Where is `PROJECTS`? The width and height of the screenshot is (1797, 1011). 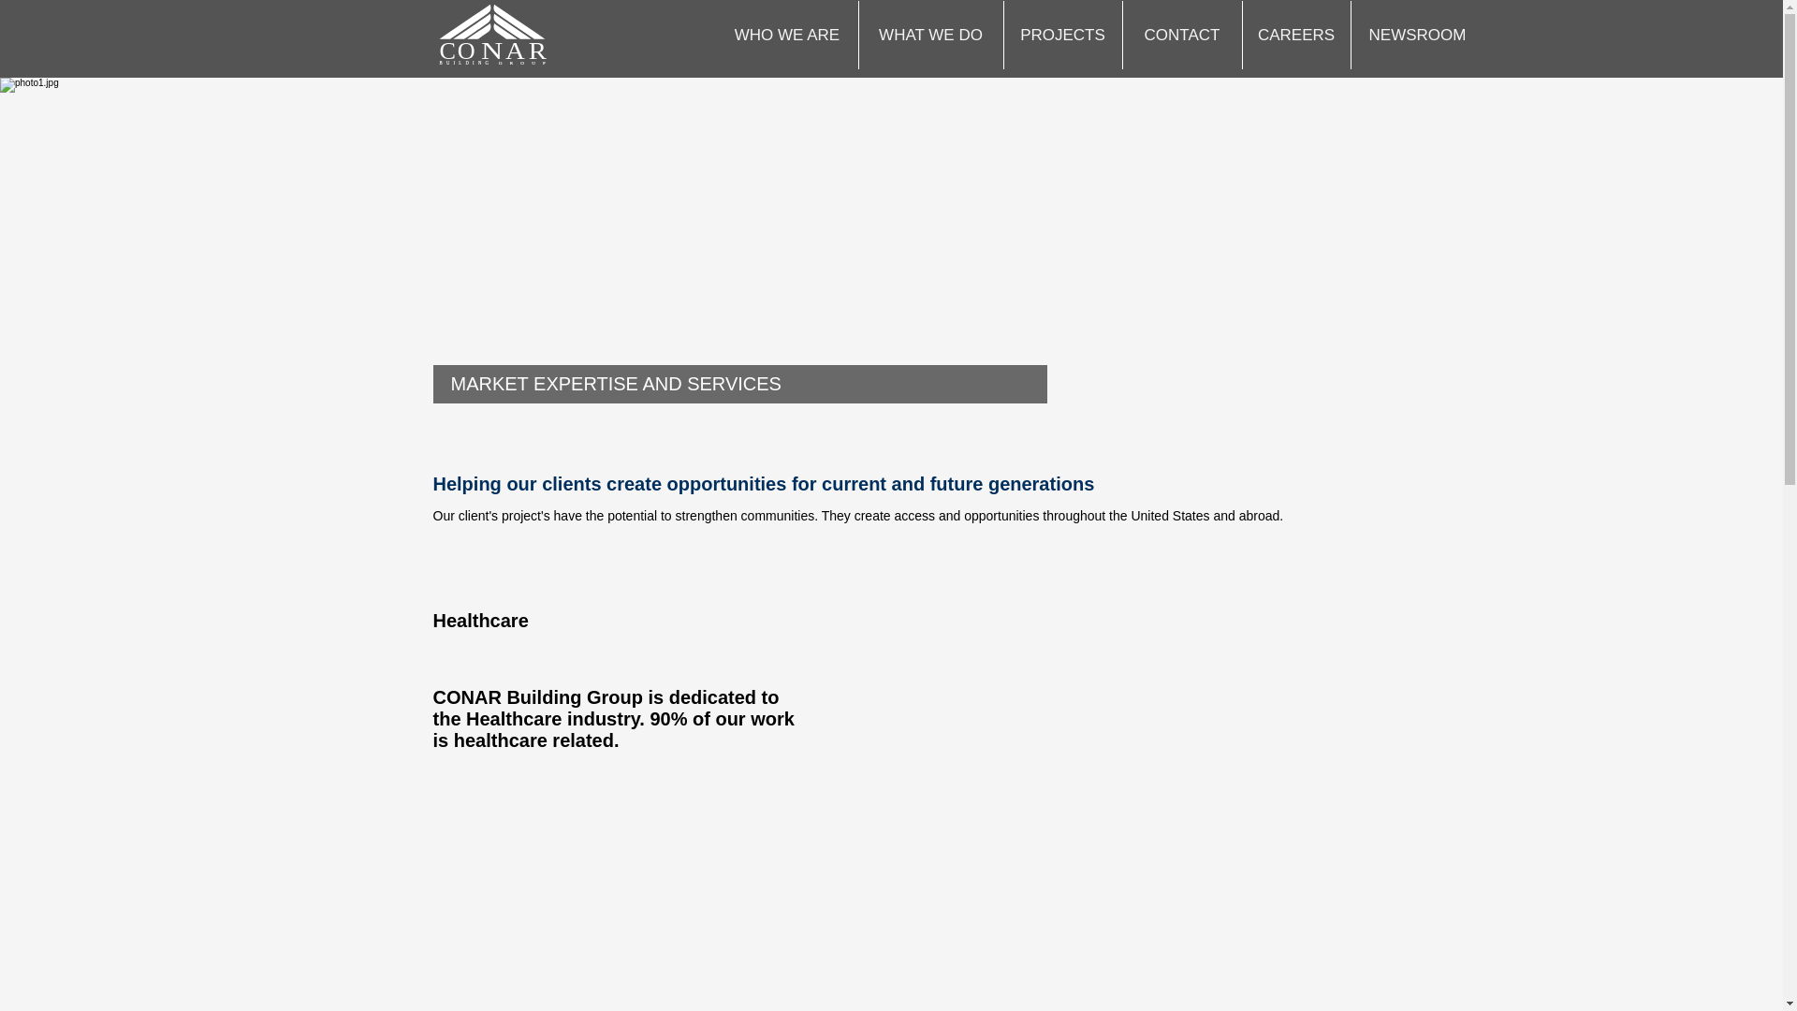 PROJECTS is located at coordinates (1416, 36).